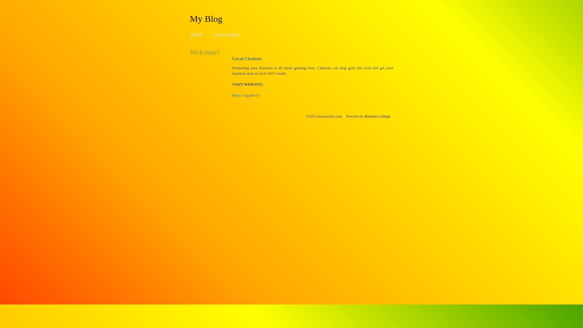 The height and width of the screenshot is (328, 583). What do you see at coordinates (226, 35) in the screenshot?
I see `Local Citations` at bounding box center [226, 35].